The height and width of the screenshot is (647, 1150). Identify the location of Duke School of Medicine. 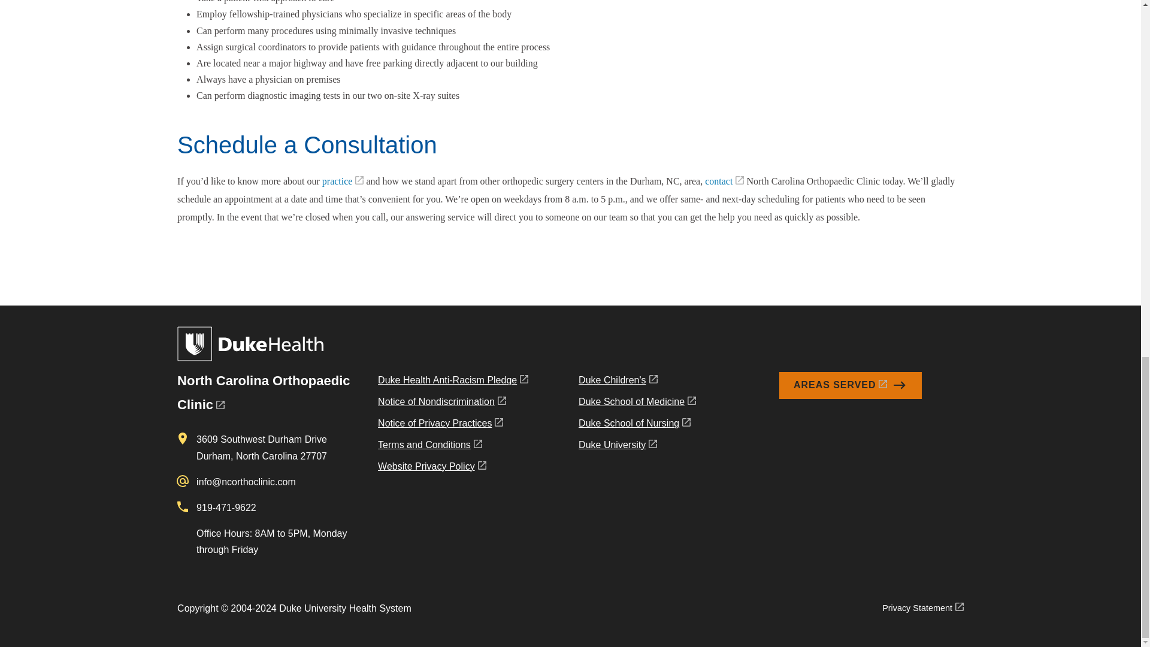
(637, 404).